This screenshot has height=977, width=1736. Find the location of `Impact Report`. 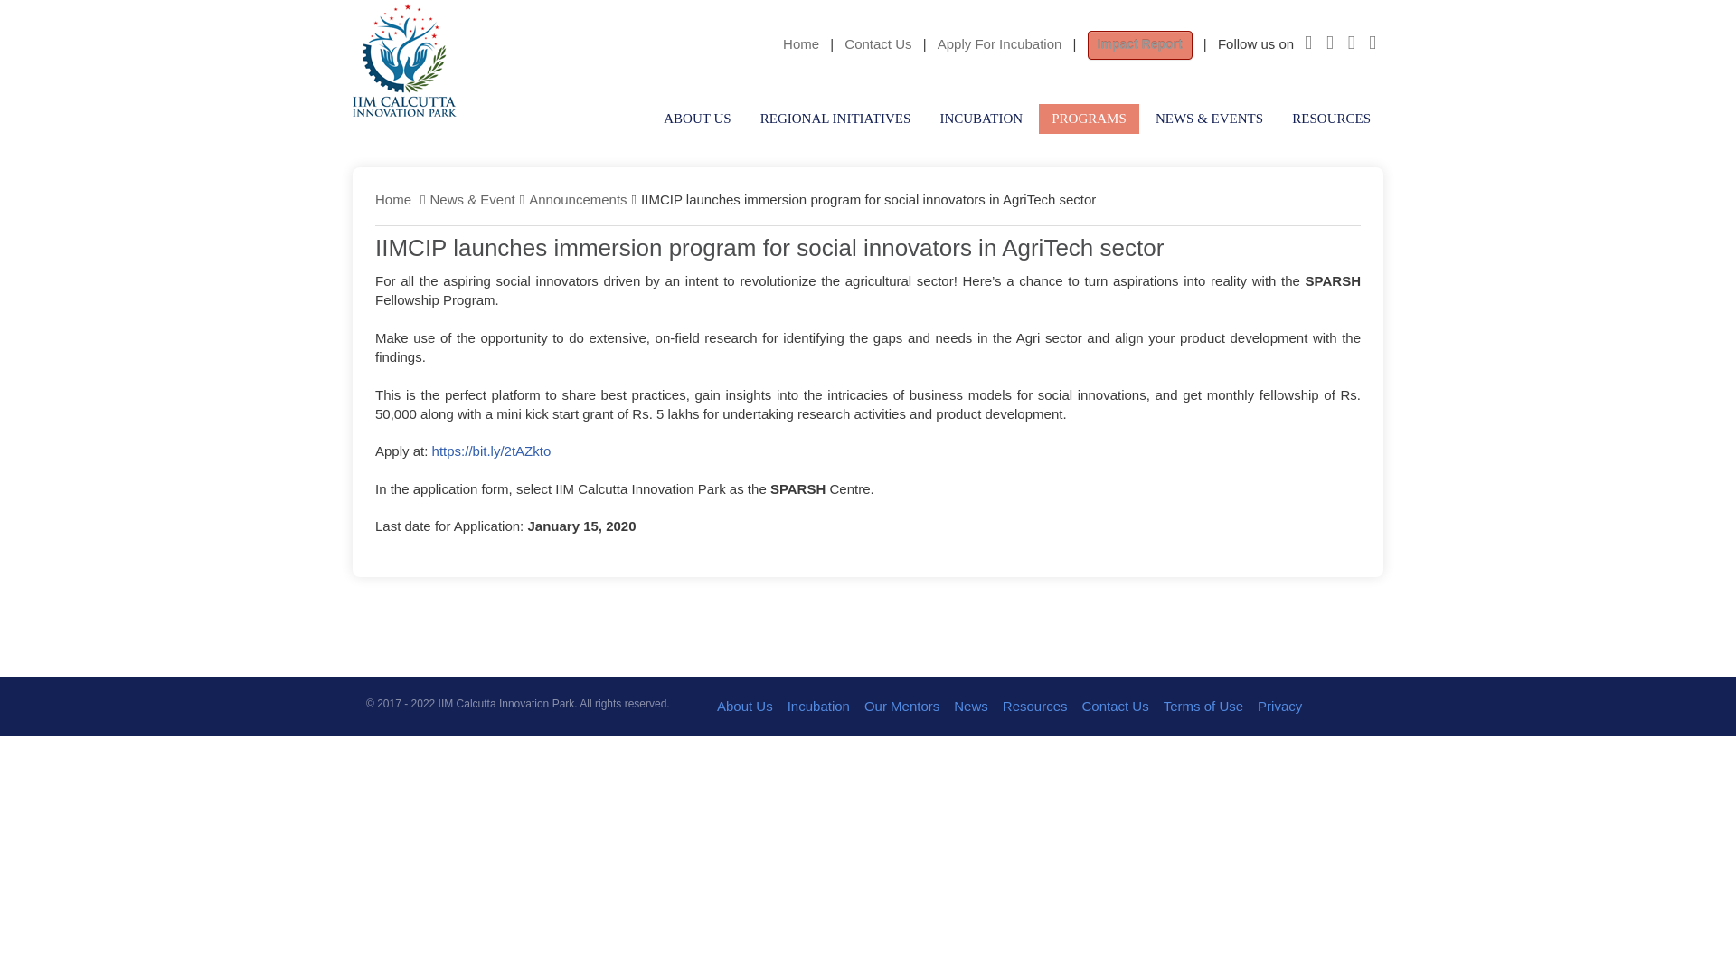

Impact Report is located at coordinates (1139, 43).